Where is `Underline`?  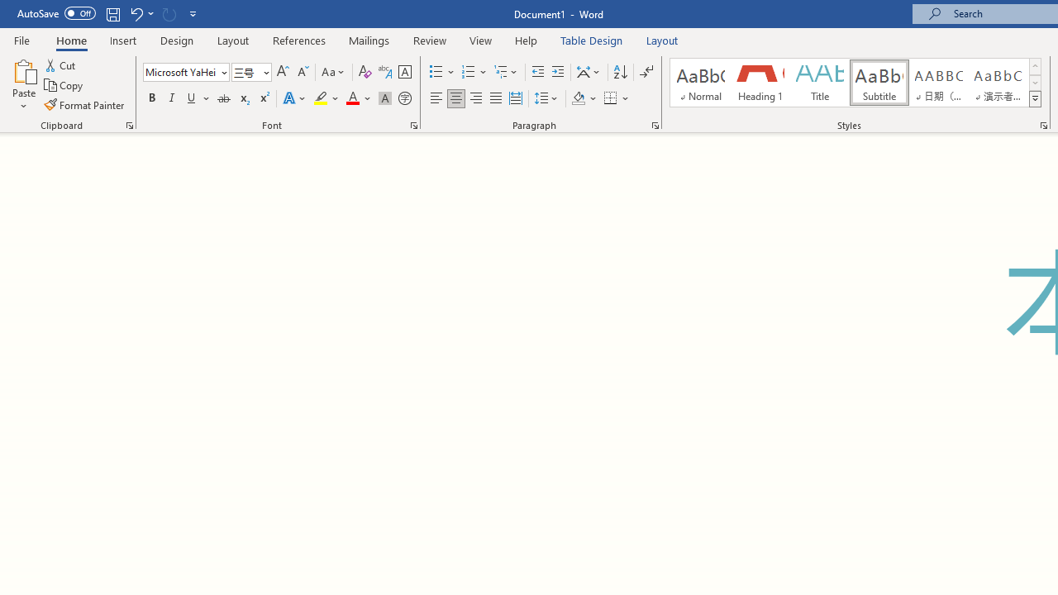 Underline is located at coordinates (198, 99).